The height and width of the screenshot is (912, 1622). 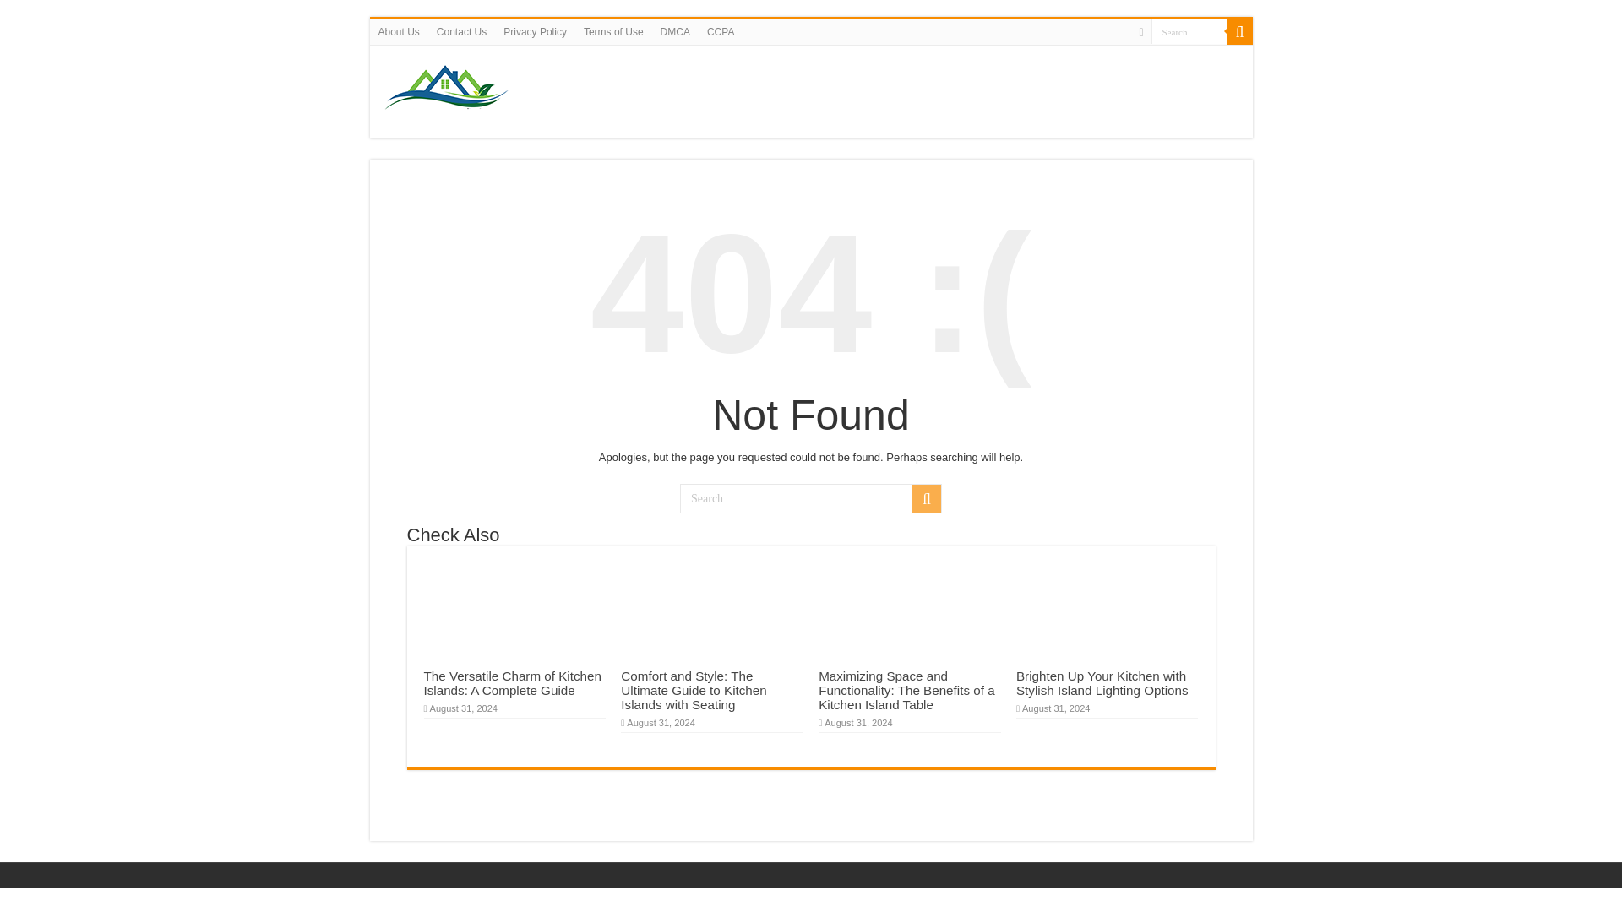 What do you see at coordinates (811, 498) in the screenshot?
I see `Search` at bounding box center [811, 498].